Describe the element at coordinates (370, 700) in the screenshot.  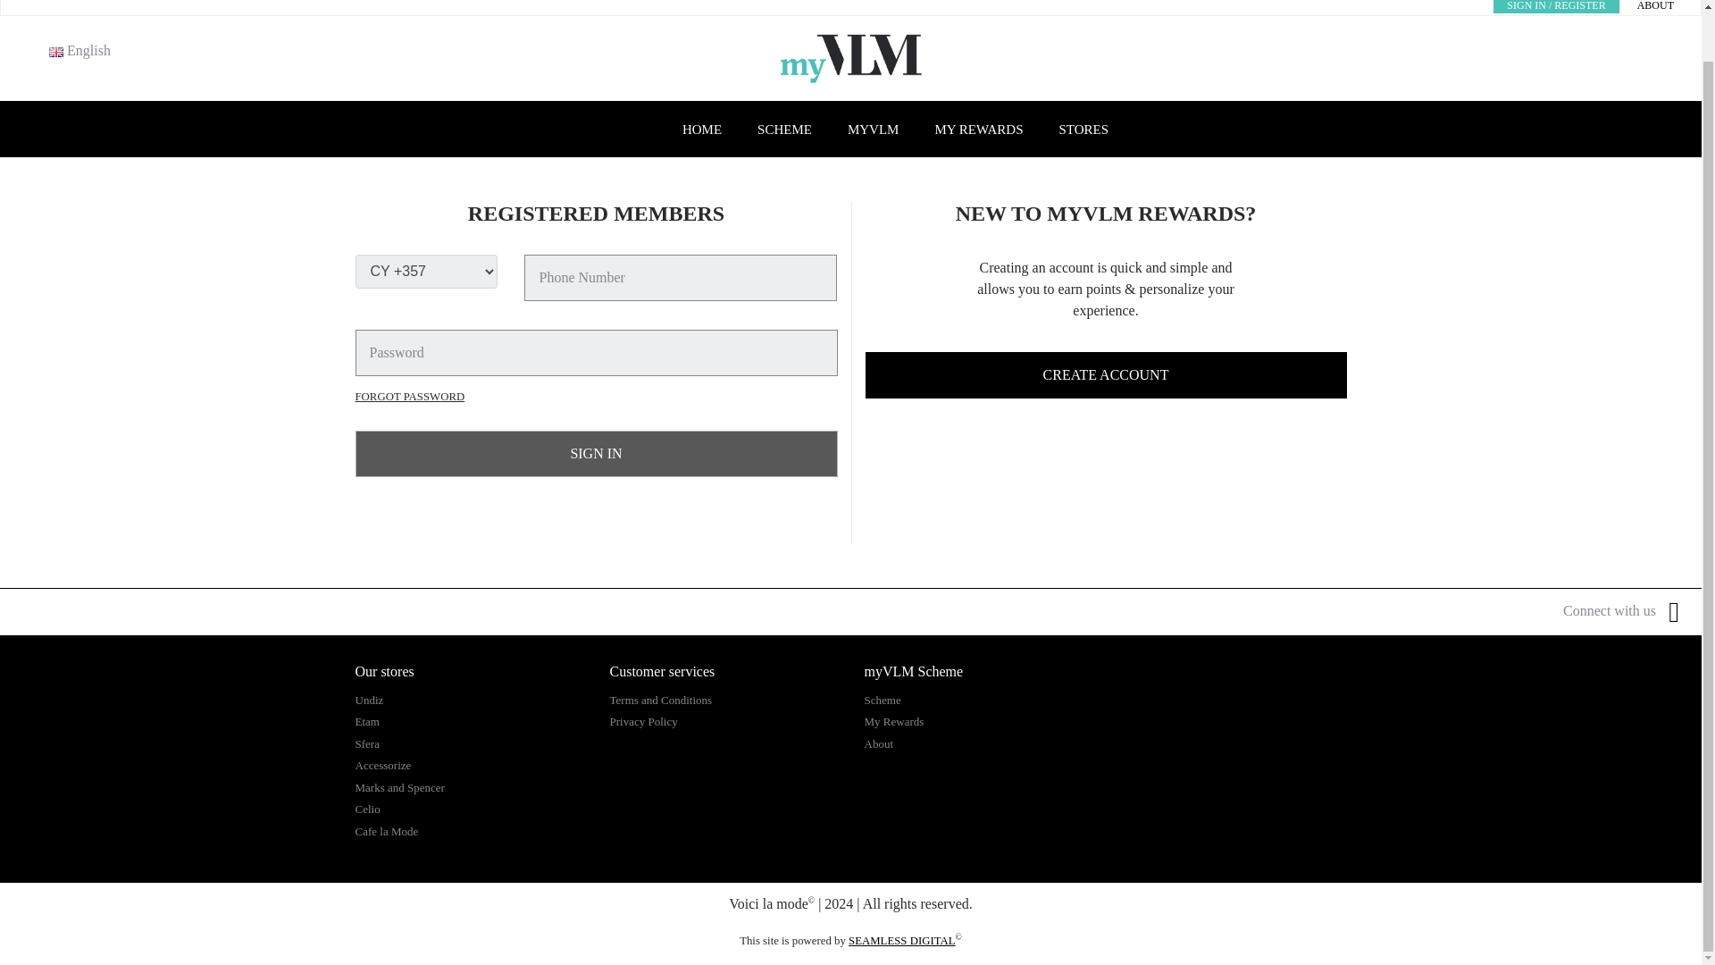
I see `Undiz` at that location.